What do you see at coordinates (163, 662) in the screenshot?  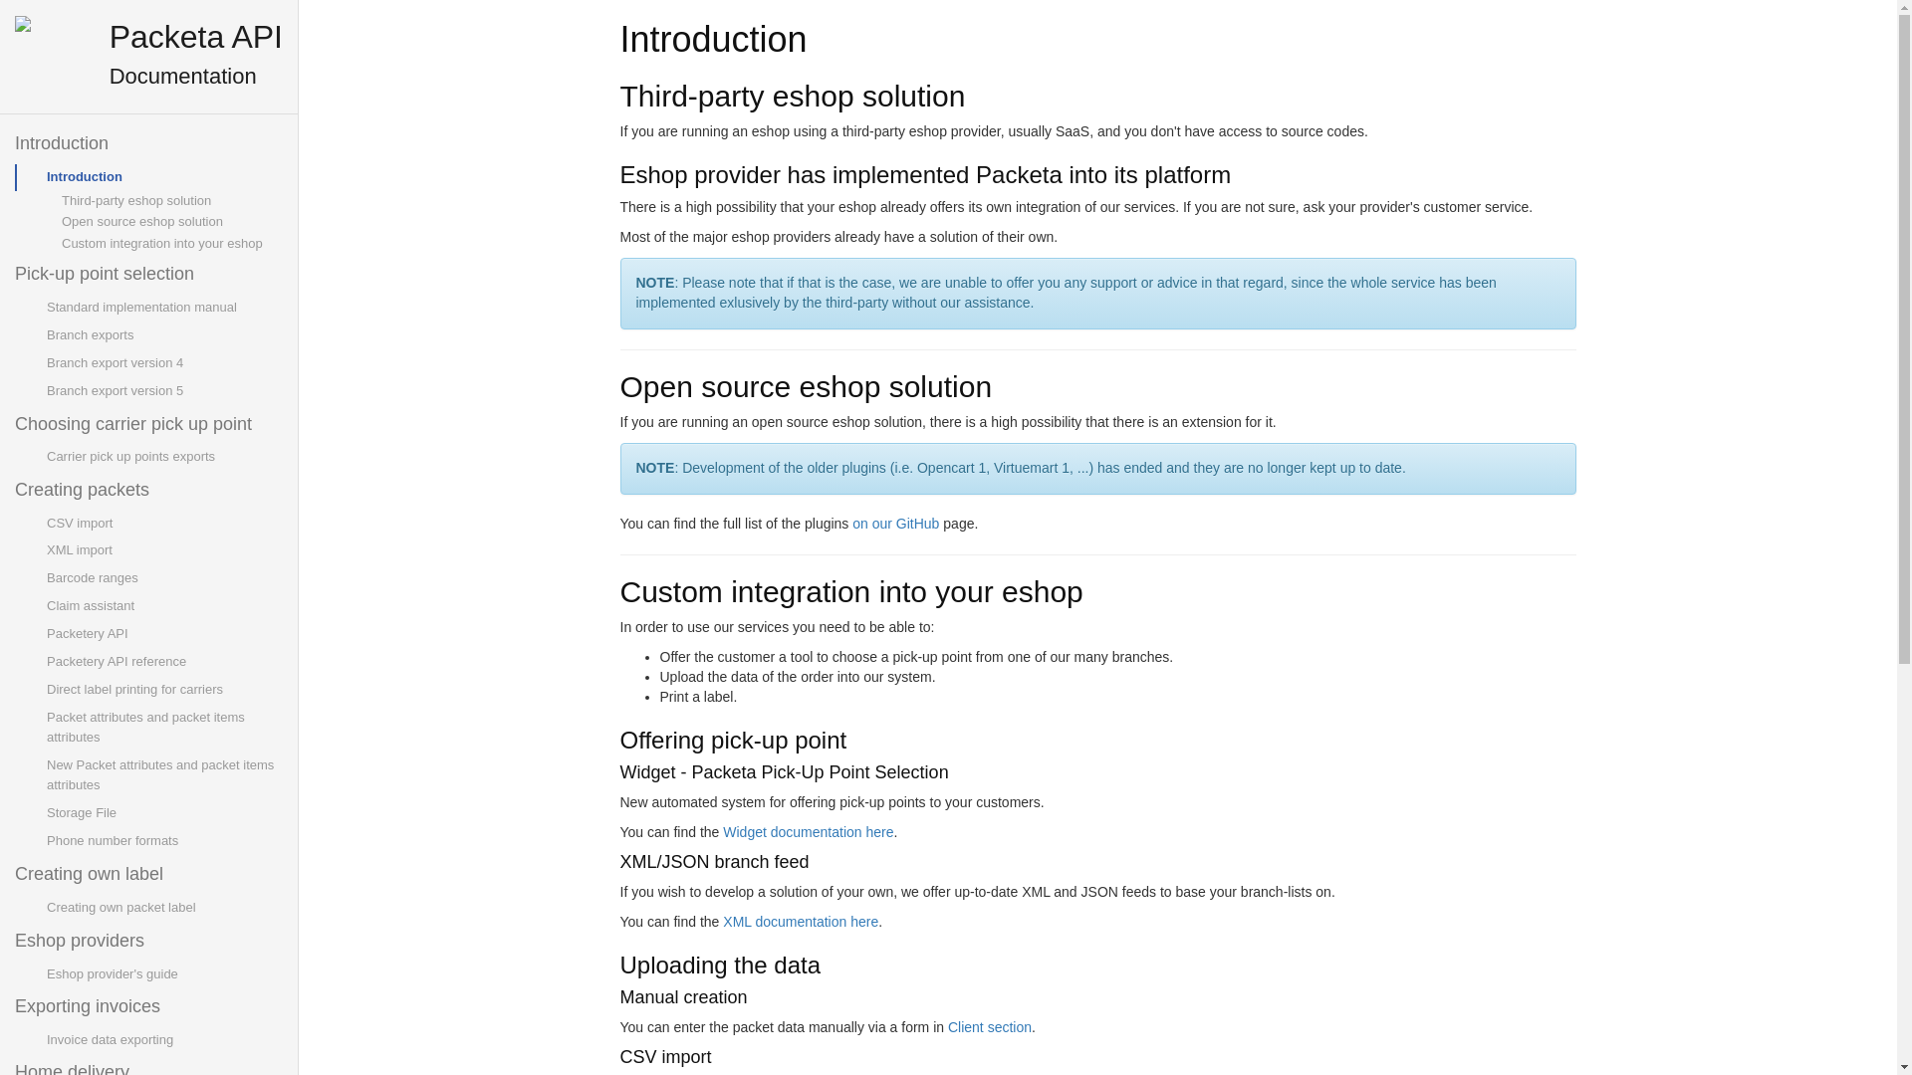 I see `Packetery API reference` at bounding box center [163, 662].